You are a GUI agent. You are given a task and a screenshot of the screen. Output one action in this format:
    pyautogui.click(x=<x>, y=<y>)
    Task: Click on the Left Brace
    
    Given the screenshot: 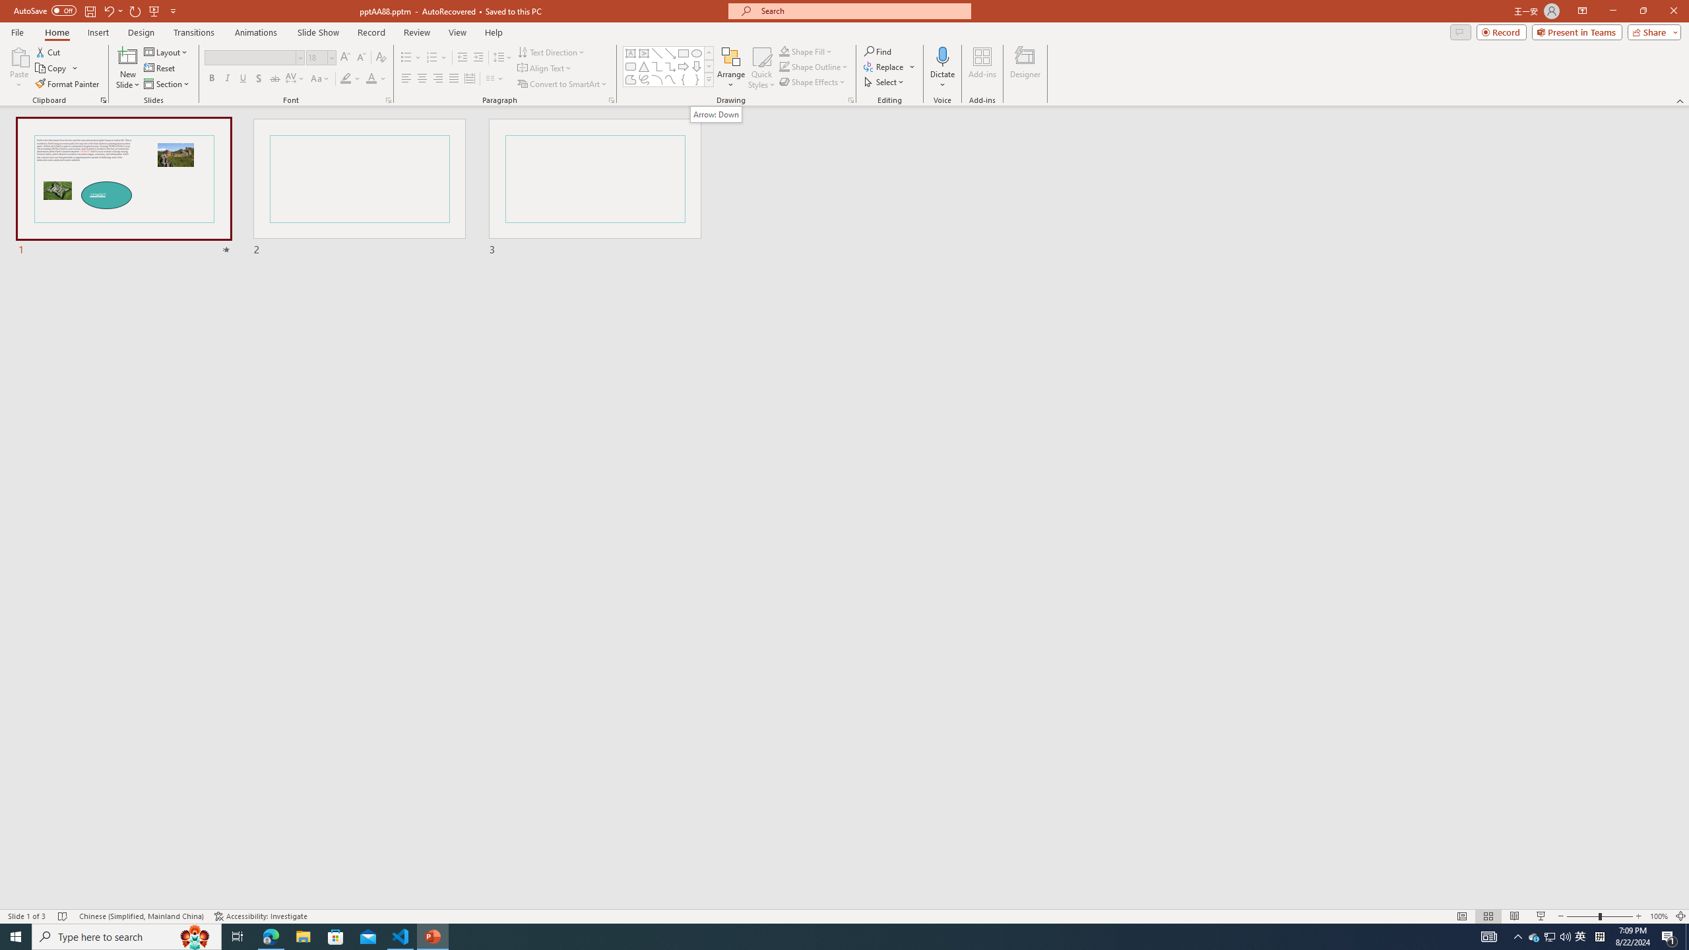 What is the action you would take?
    pyautogui.click(x=684, y=79)
    